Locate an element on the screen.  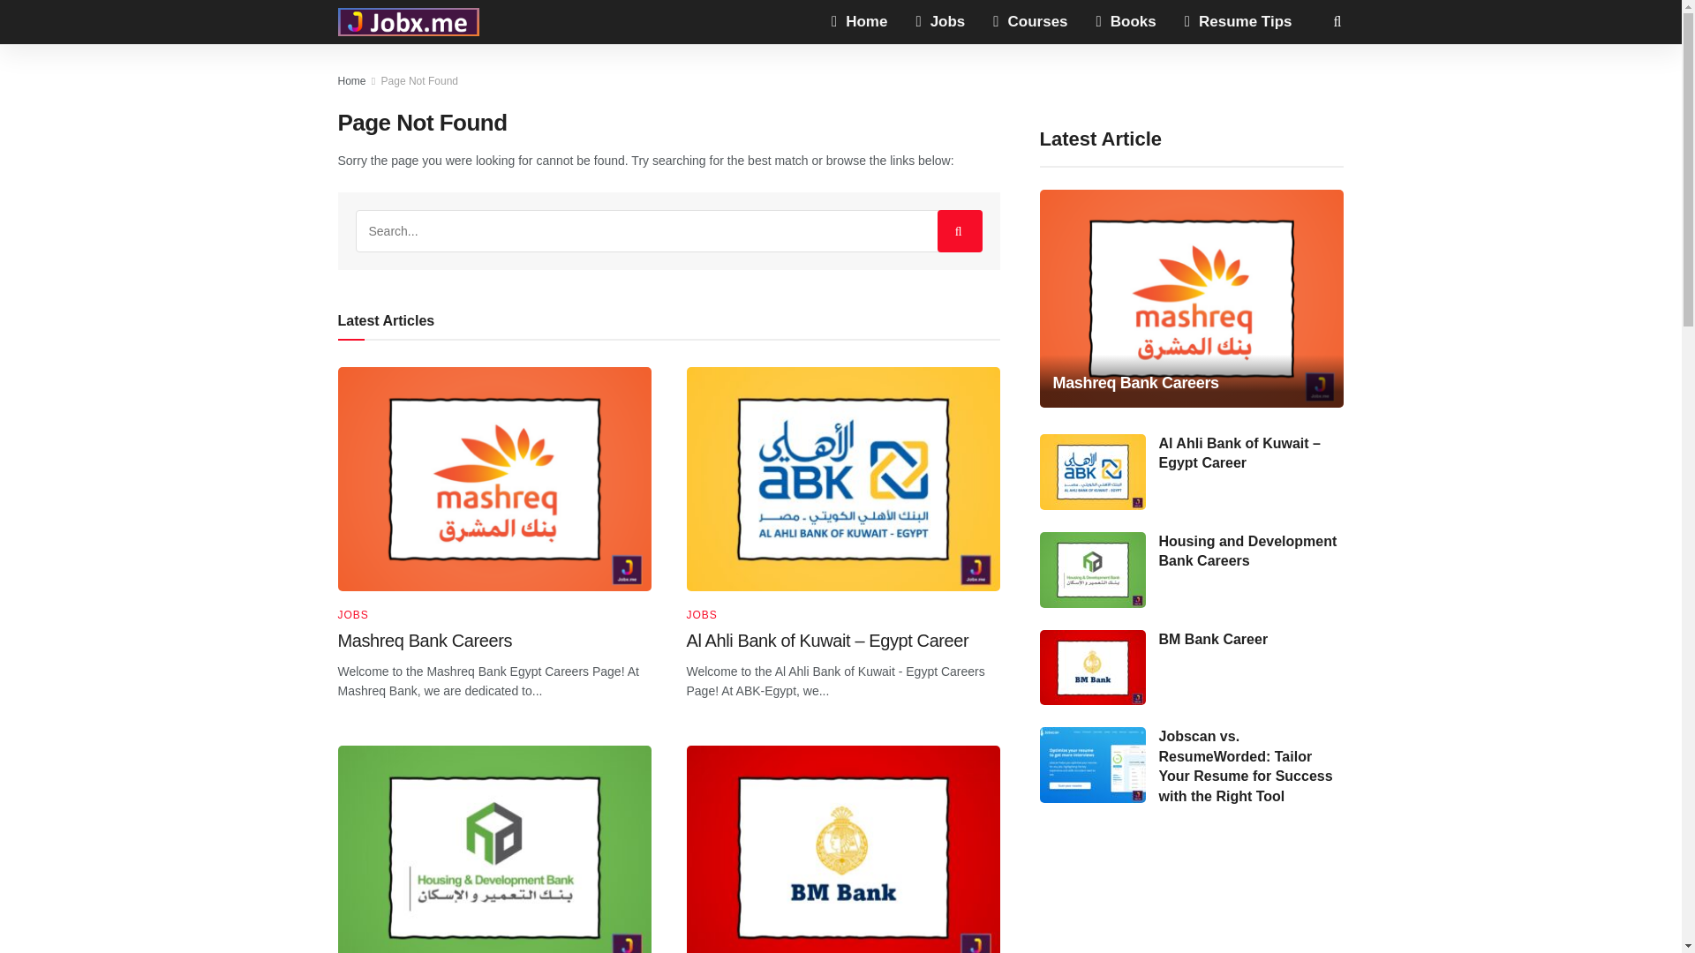
Page Not Found is located at coordinates (419, 81).